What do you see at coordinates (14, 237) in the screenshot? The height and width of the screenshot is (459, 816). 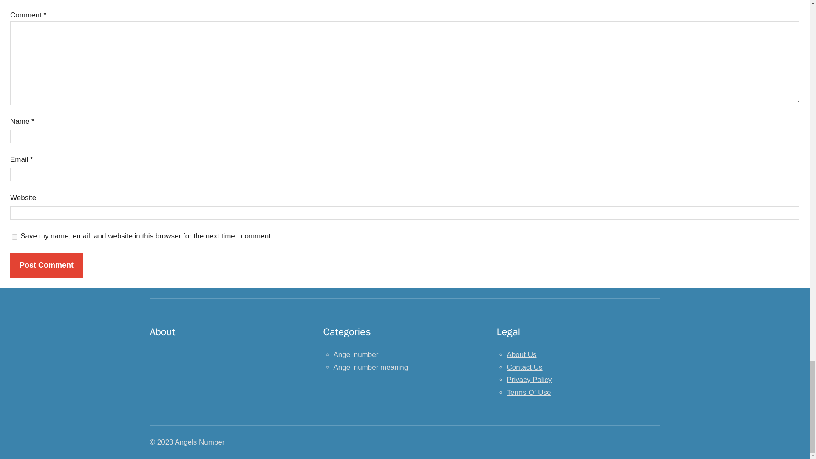 I see `yes` at bounding box center [14, 237].